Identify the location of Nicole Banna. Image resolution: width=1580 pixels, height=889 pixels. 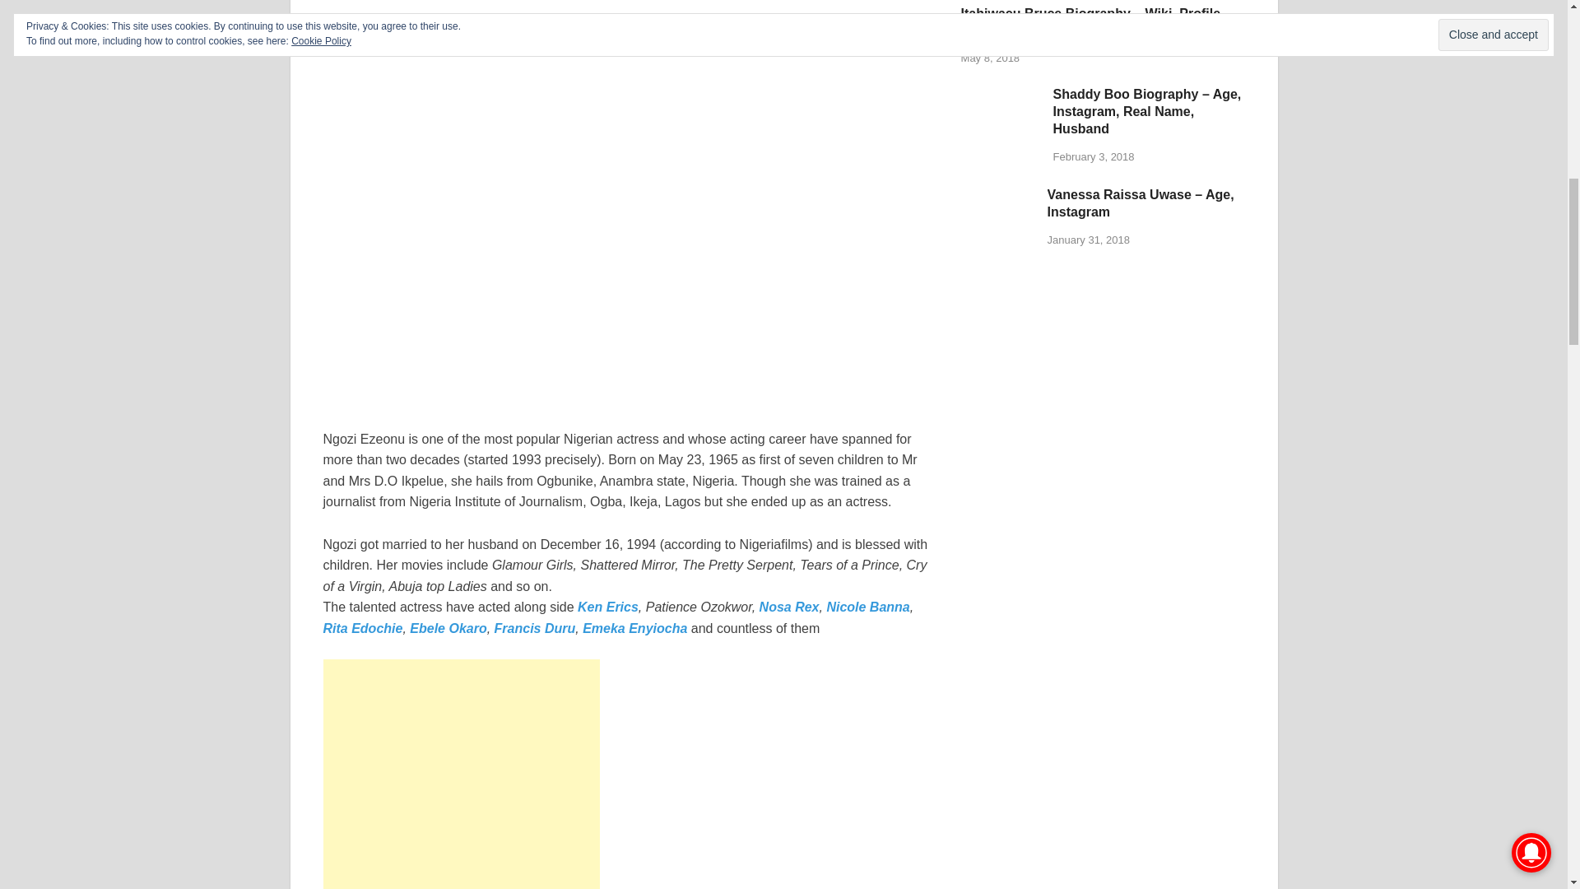
(867, 607).